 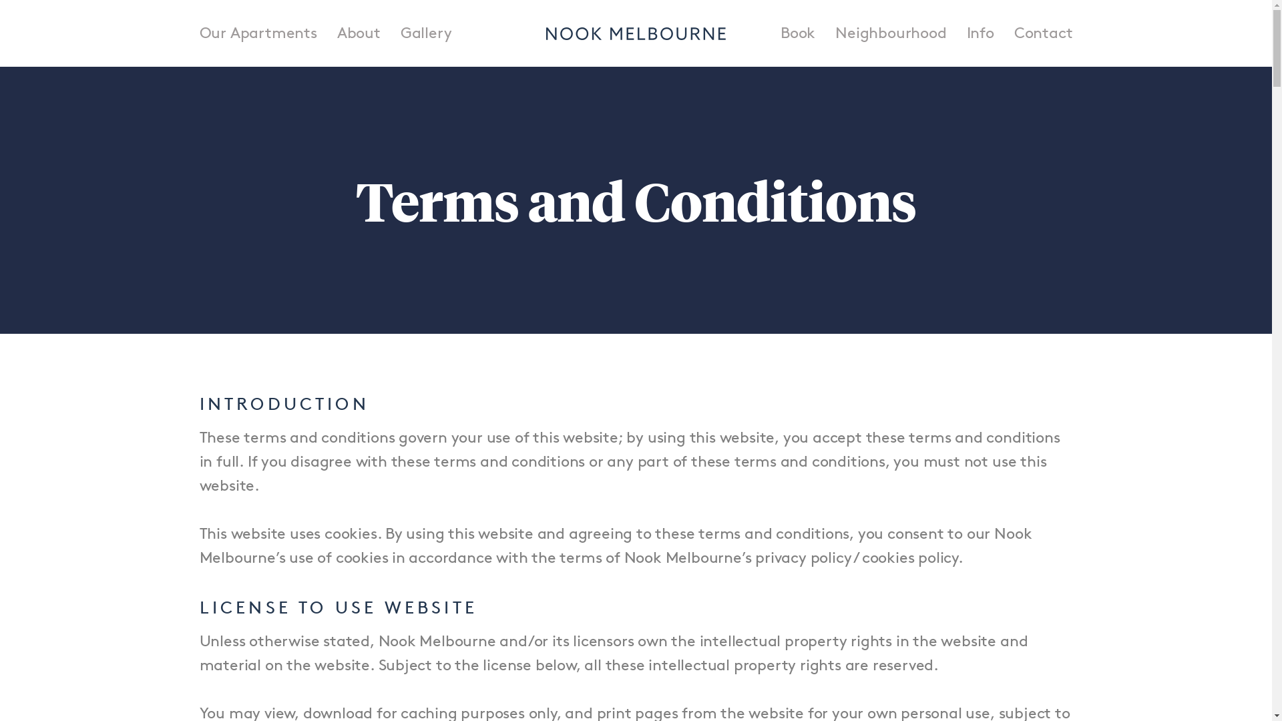 I want to click on About, so click(x=359, y=33).